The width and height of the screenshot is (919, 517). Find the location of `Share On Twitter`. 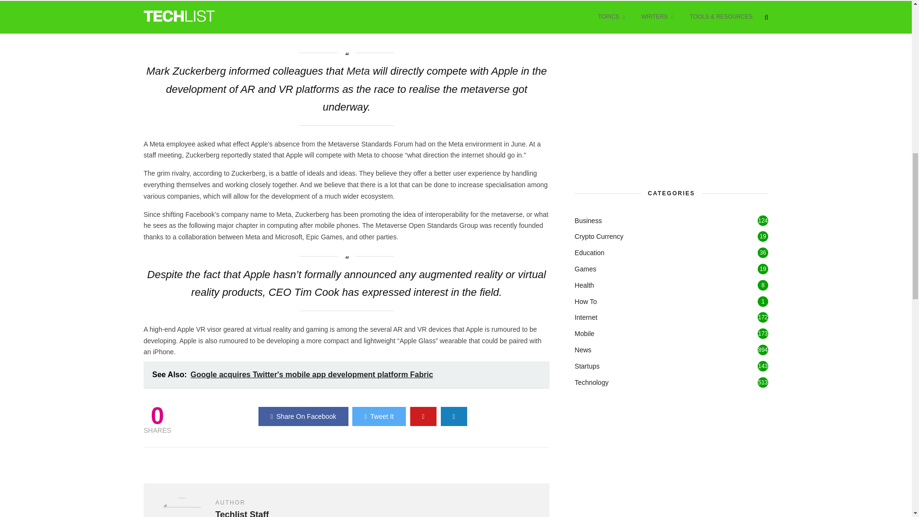

Share On Twitter is located at coordinates (378, 416).